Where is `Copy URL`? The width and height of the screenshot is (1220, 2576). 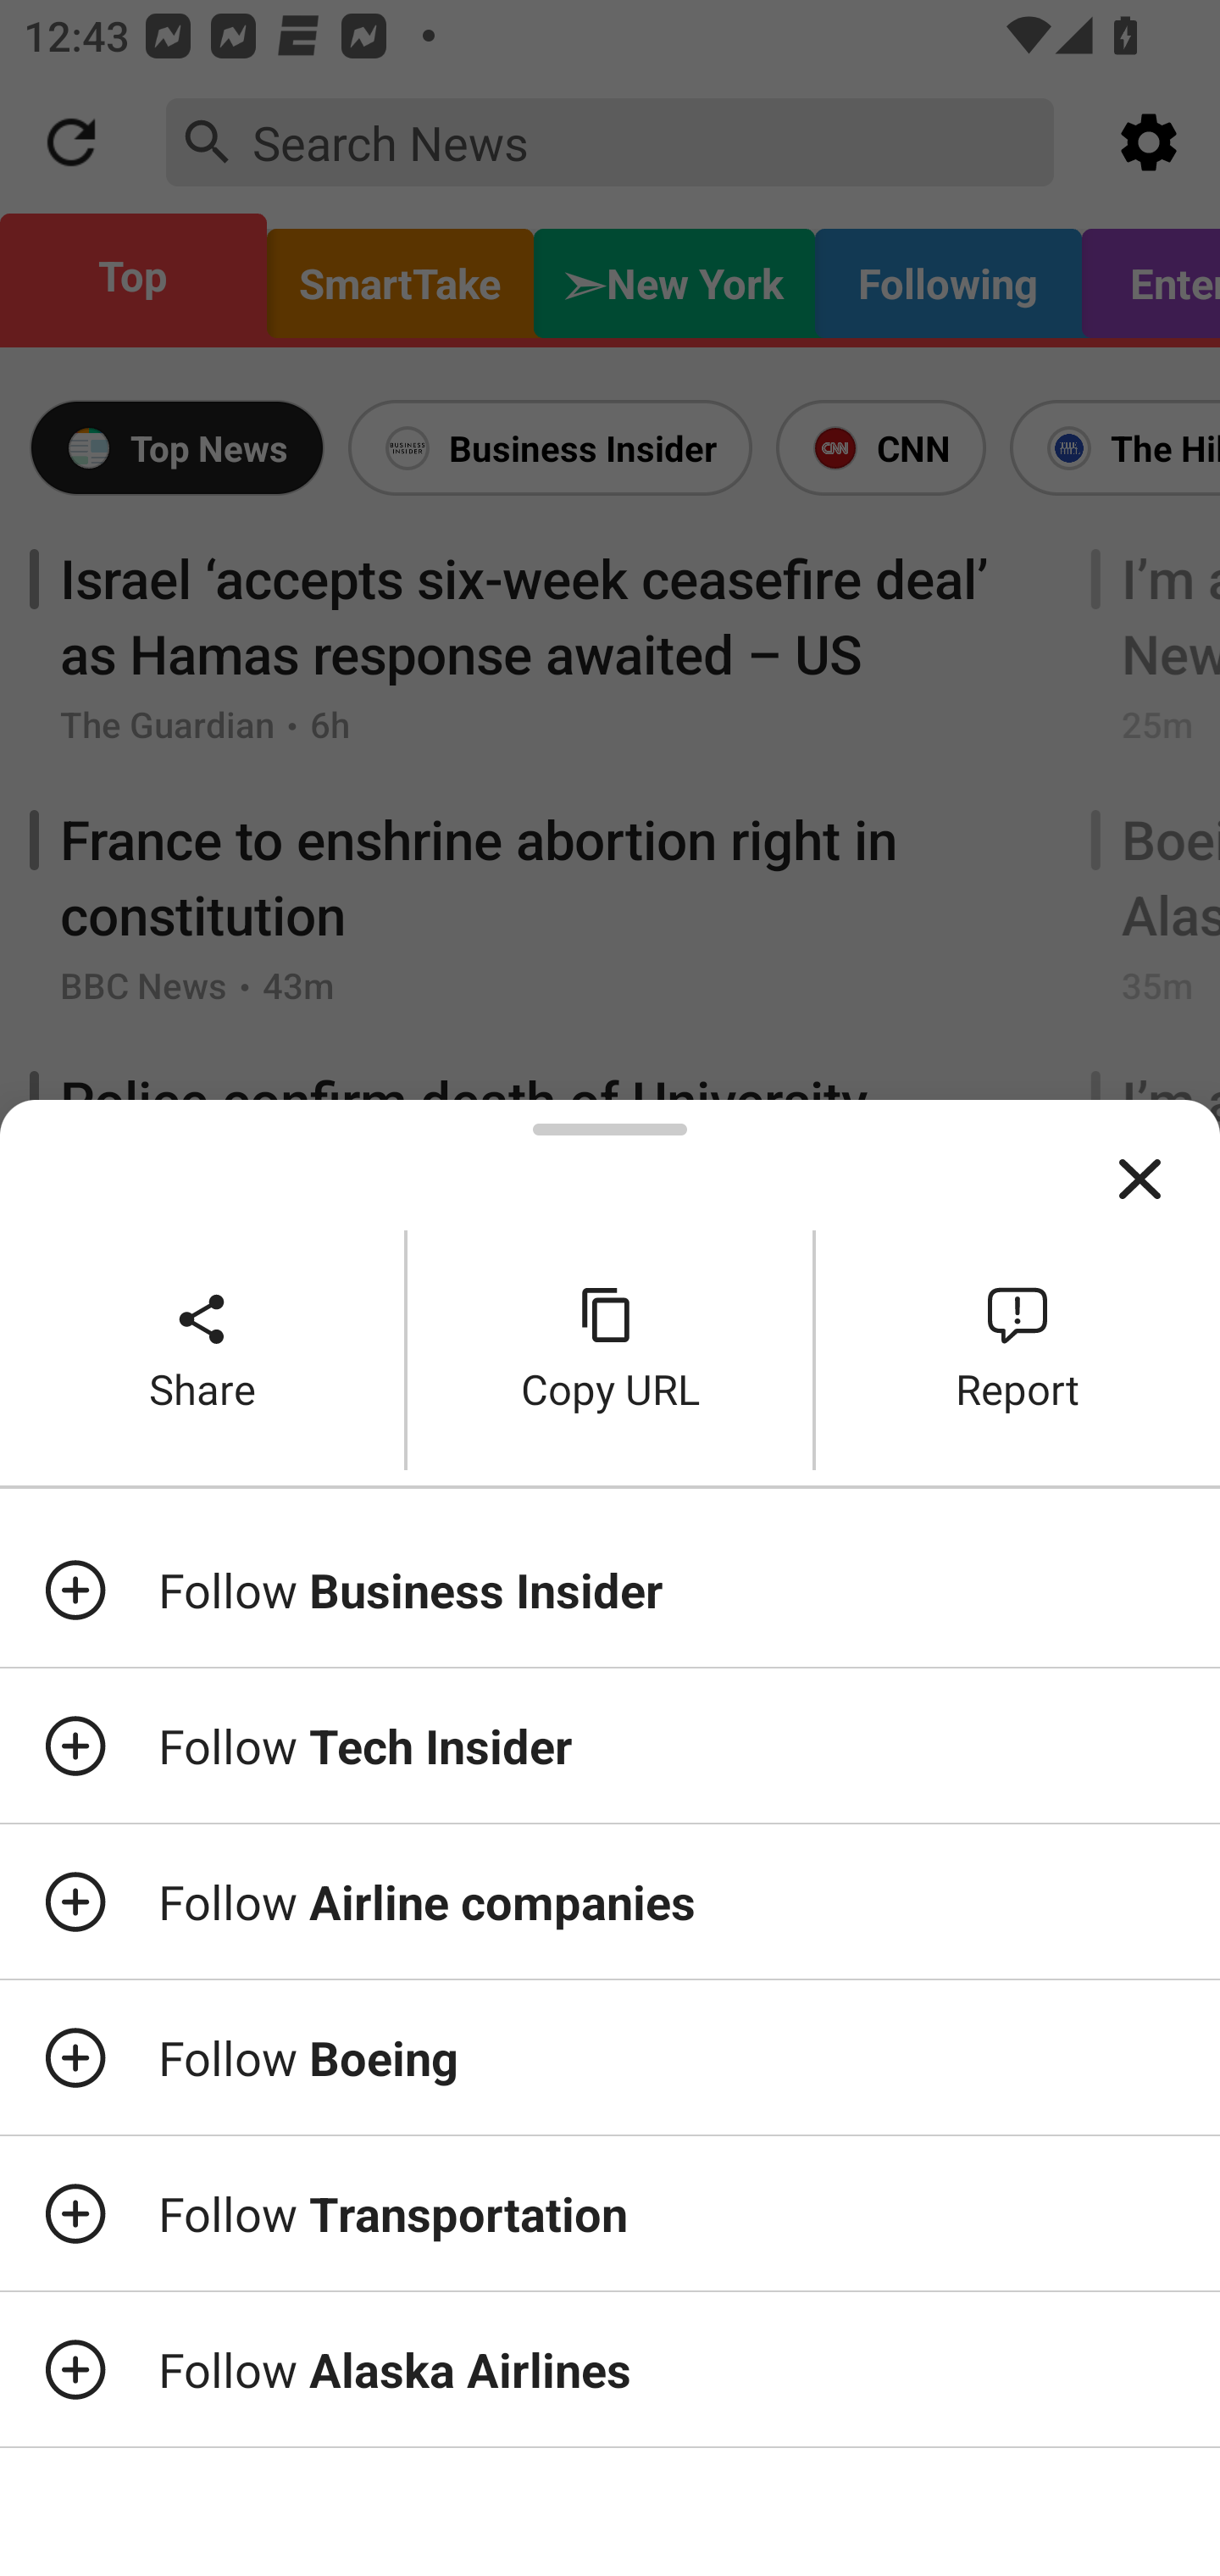
Copy URL is located at coordinates (610, 1351).